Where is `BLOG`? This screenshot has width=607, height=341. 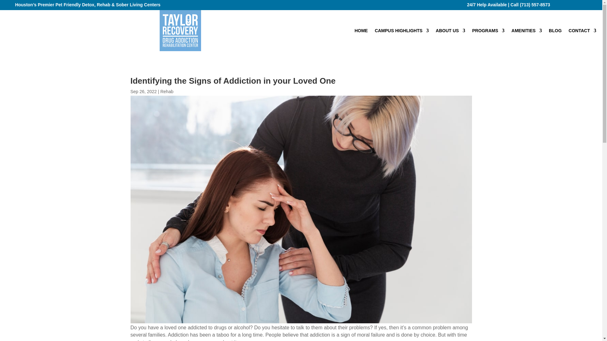 BLOG is located at coordinates (555, 32).